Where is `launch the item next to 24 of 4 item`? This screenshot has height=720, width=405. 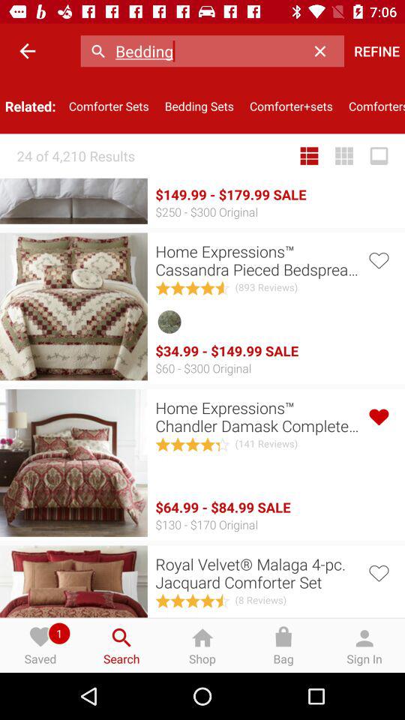 launch the item next to 24 of 4 item is located at coordinates (309, 156).